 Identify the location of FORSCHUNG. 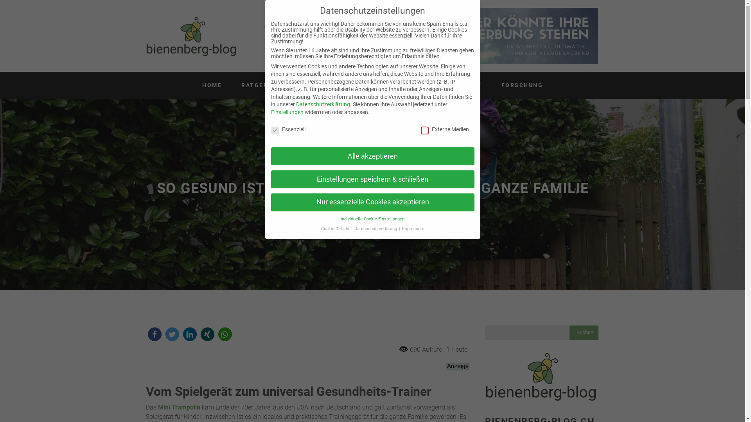
(523, 86).